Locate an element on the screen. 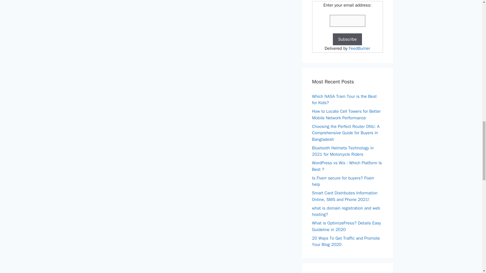  20 Ways To Get Traffic and Promote Your Blog 2020 is located at coordinates (346, 241).